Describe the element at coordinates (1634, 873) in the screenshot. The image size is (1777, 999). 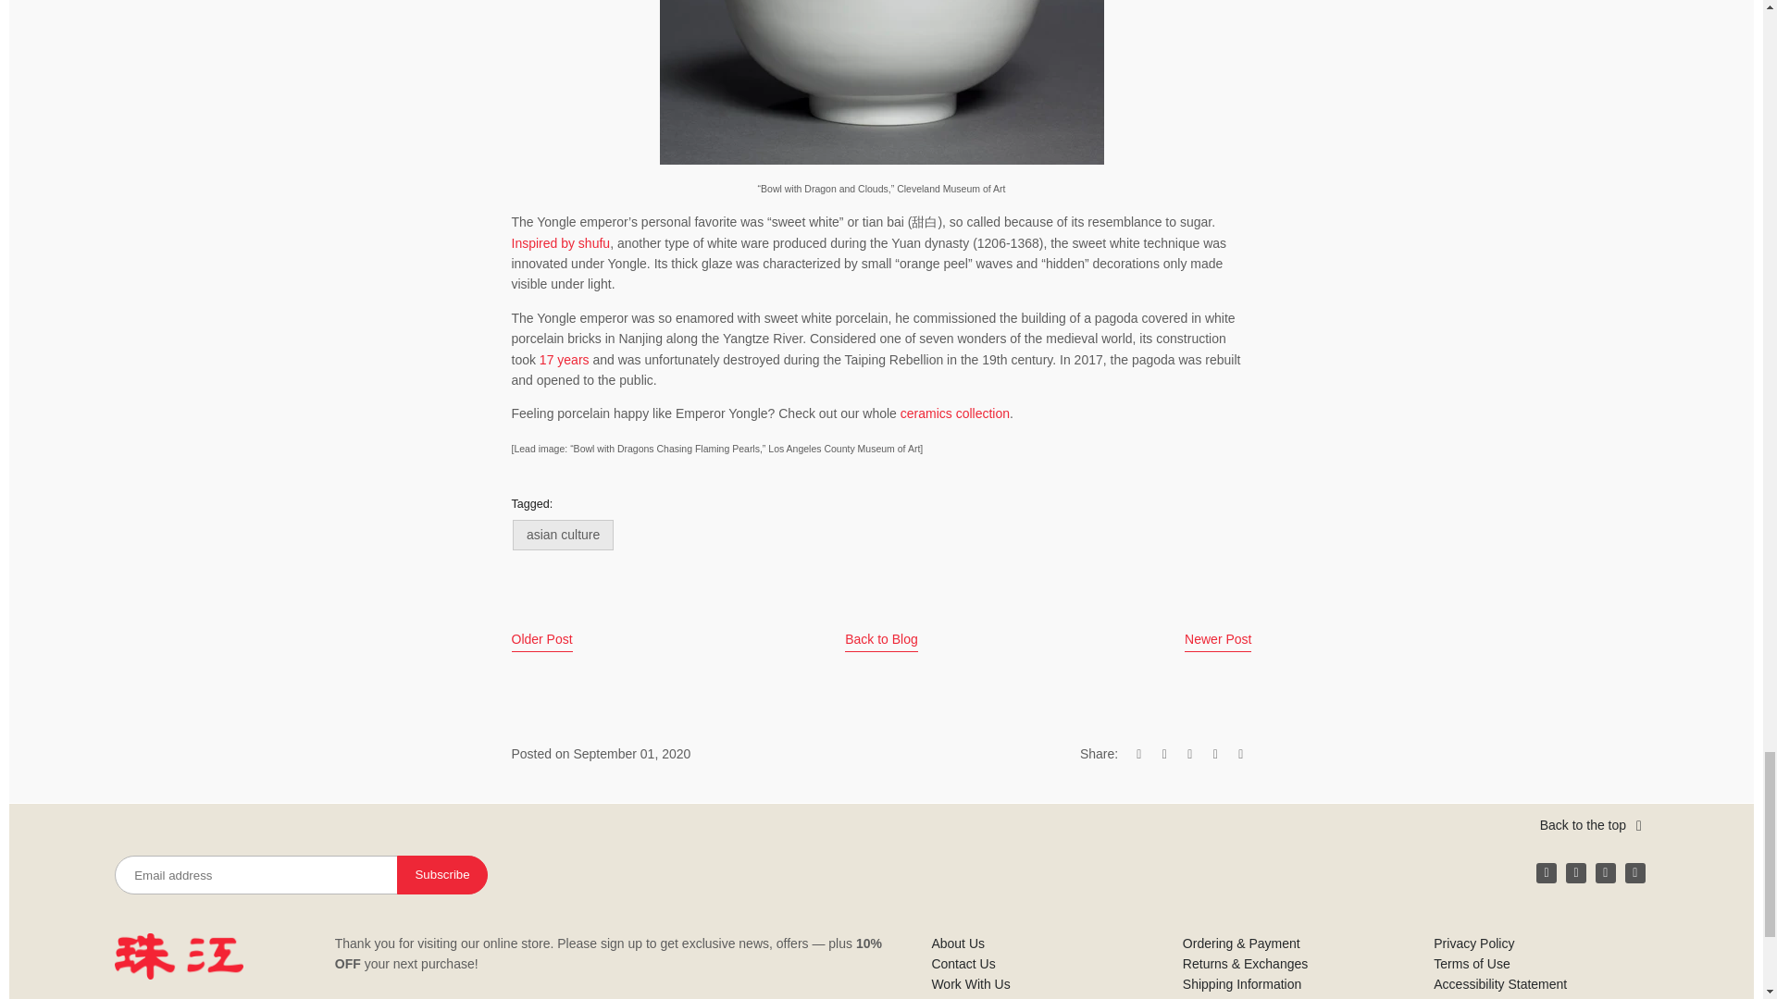
I see `Pinterest` at that location.